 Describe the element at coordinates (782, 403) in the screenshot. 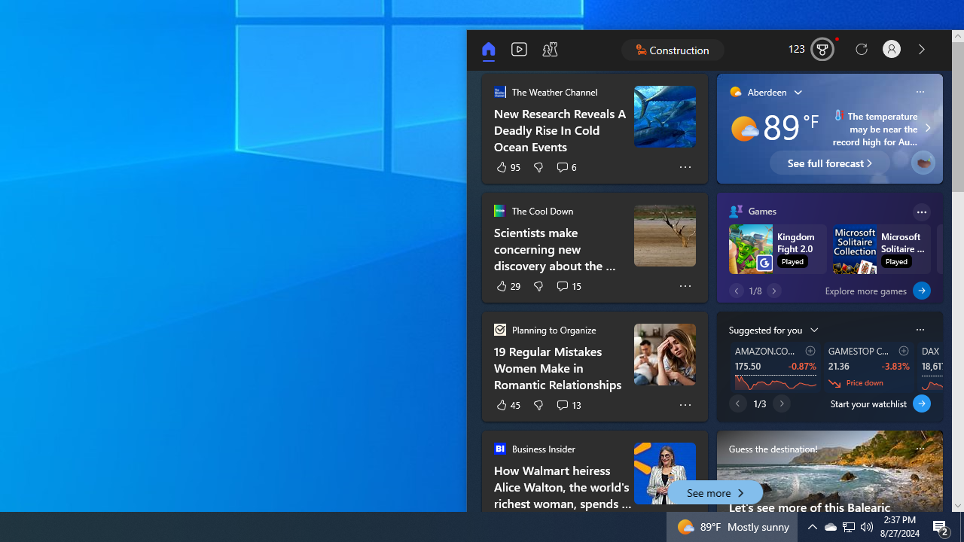

I see `Next page` at that location.